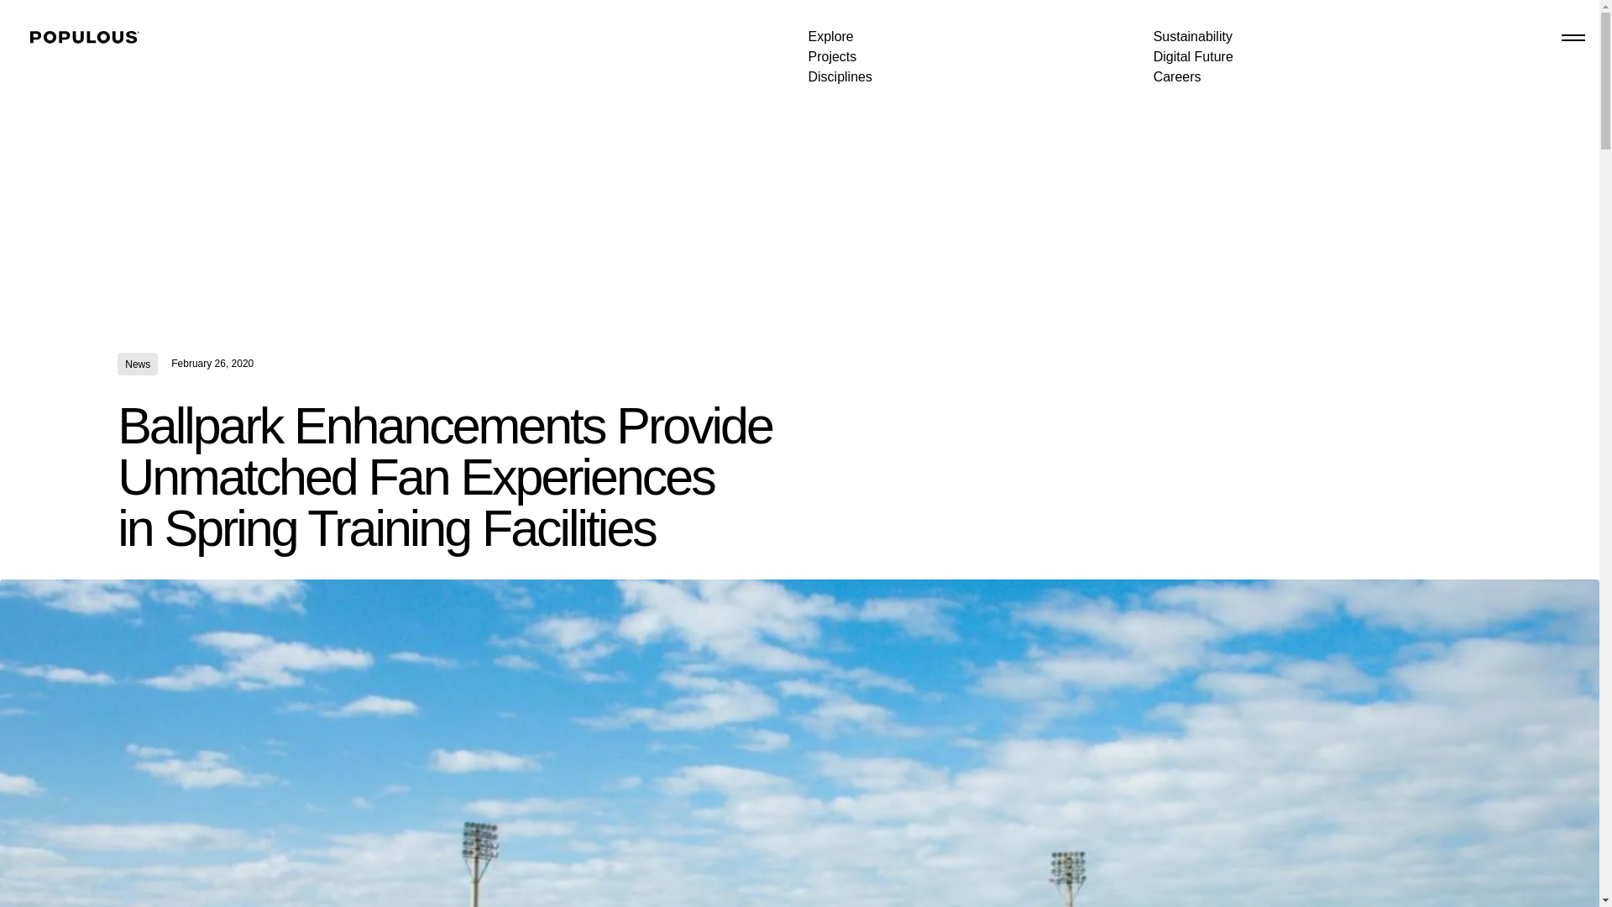  I want to click on Careers, so click(1177, 89).